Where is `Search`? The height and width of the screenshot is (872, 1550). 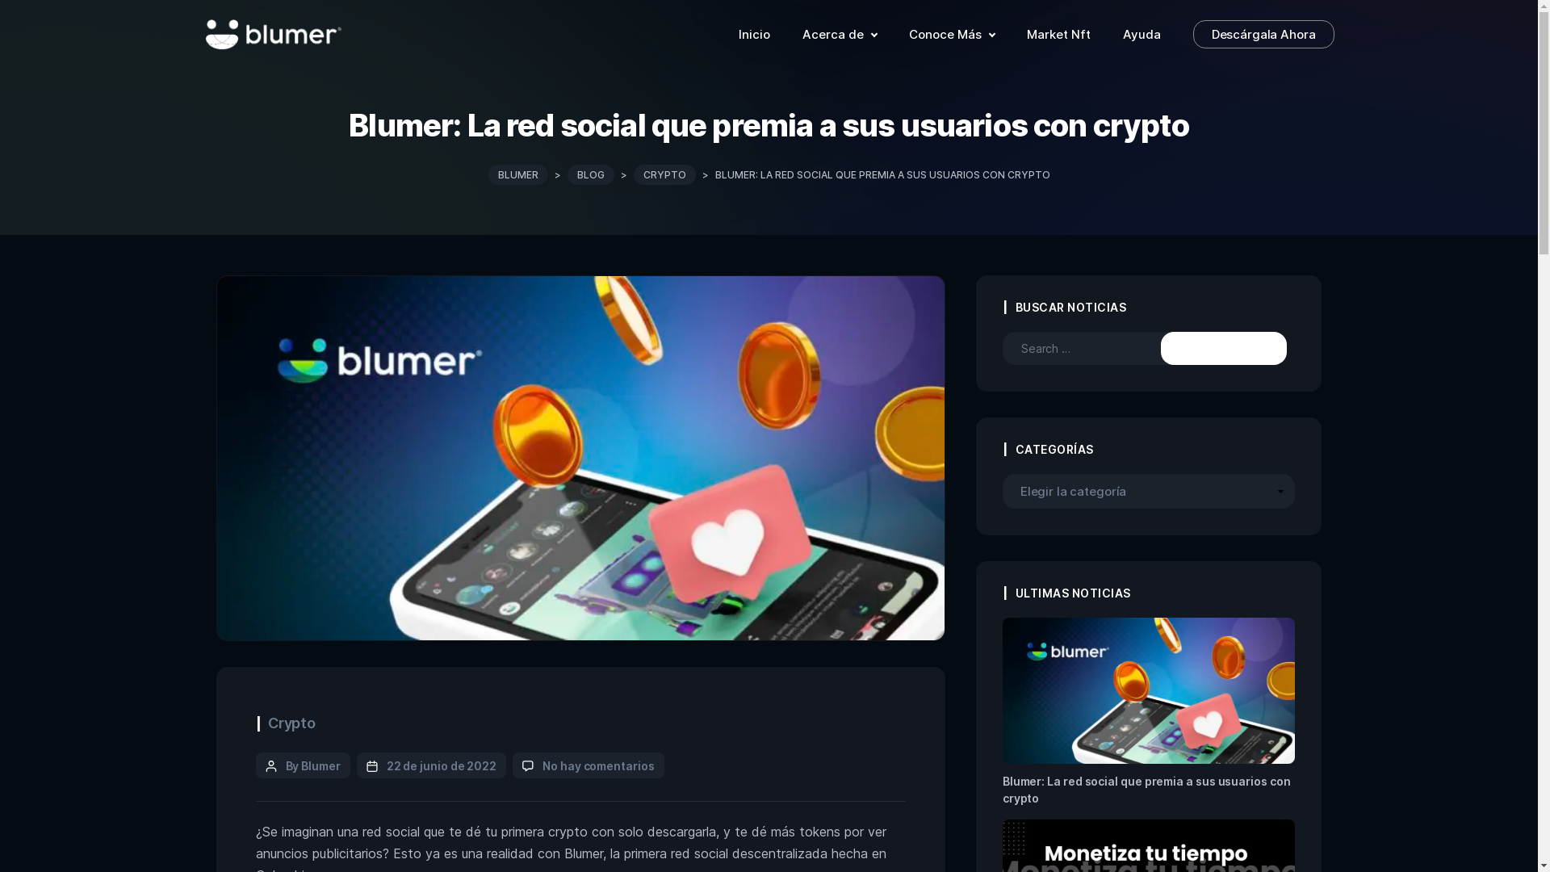
Search is located at coordinates (1224, 349).